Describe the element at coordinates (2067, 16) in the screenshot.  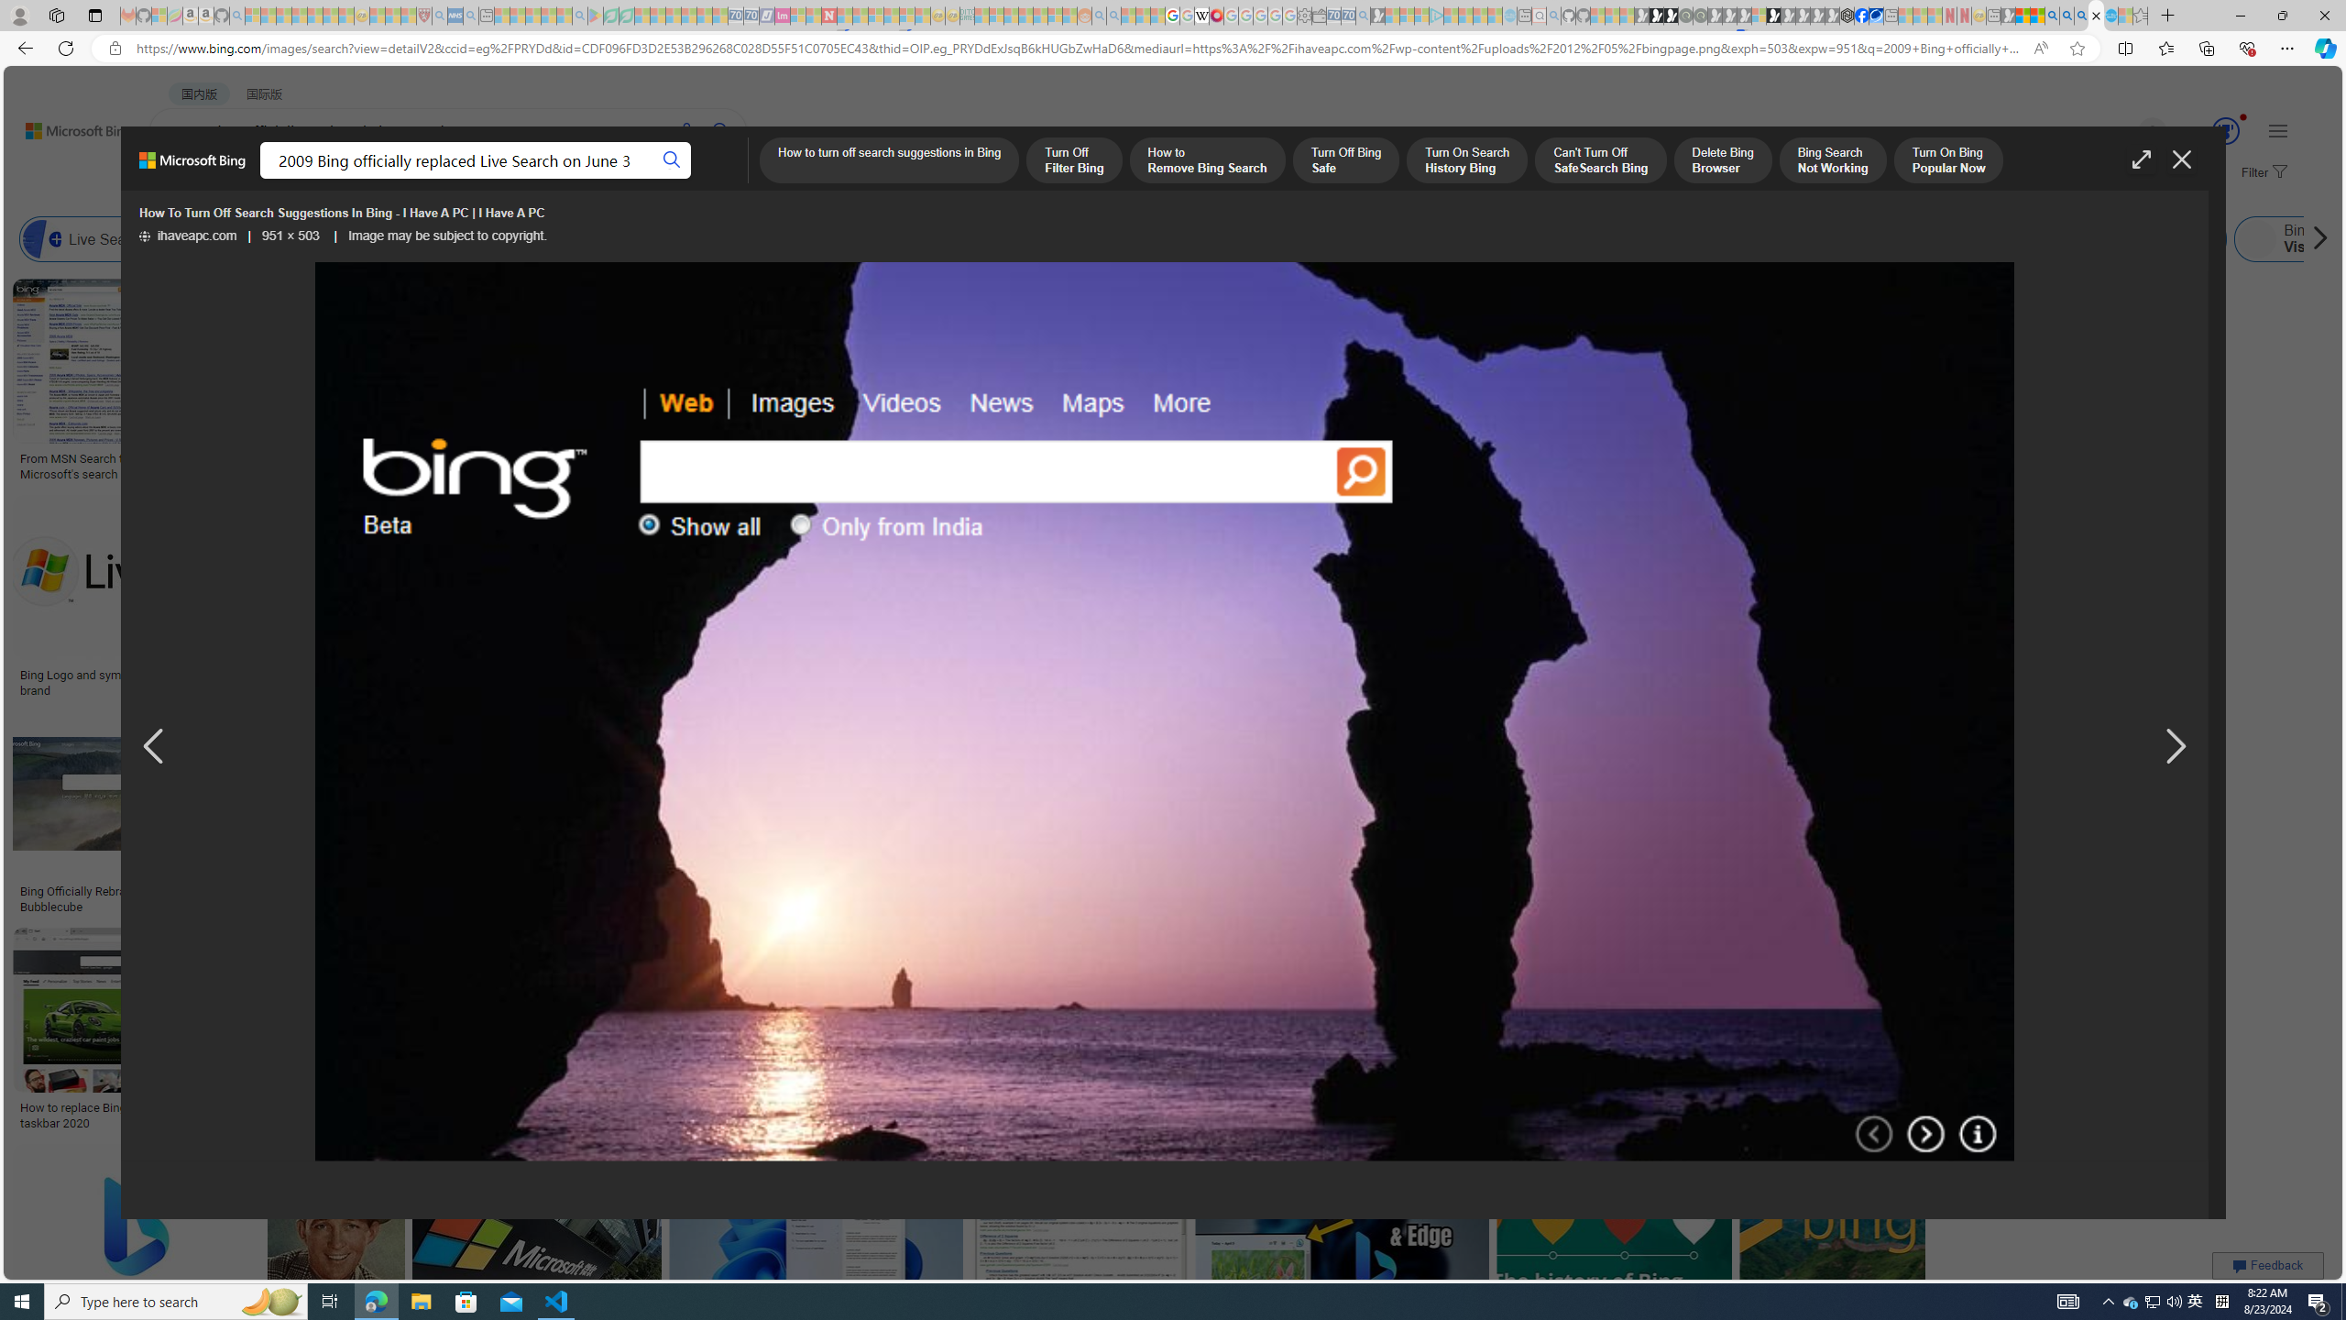
I see `2009 Bing officially replaced Live Search on June 3 - Search` at that location.